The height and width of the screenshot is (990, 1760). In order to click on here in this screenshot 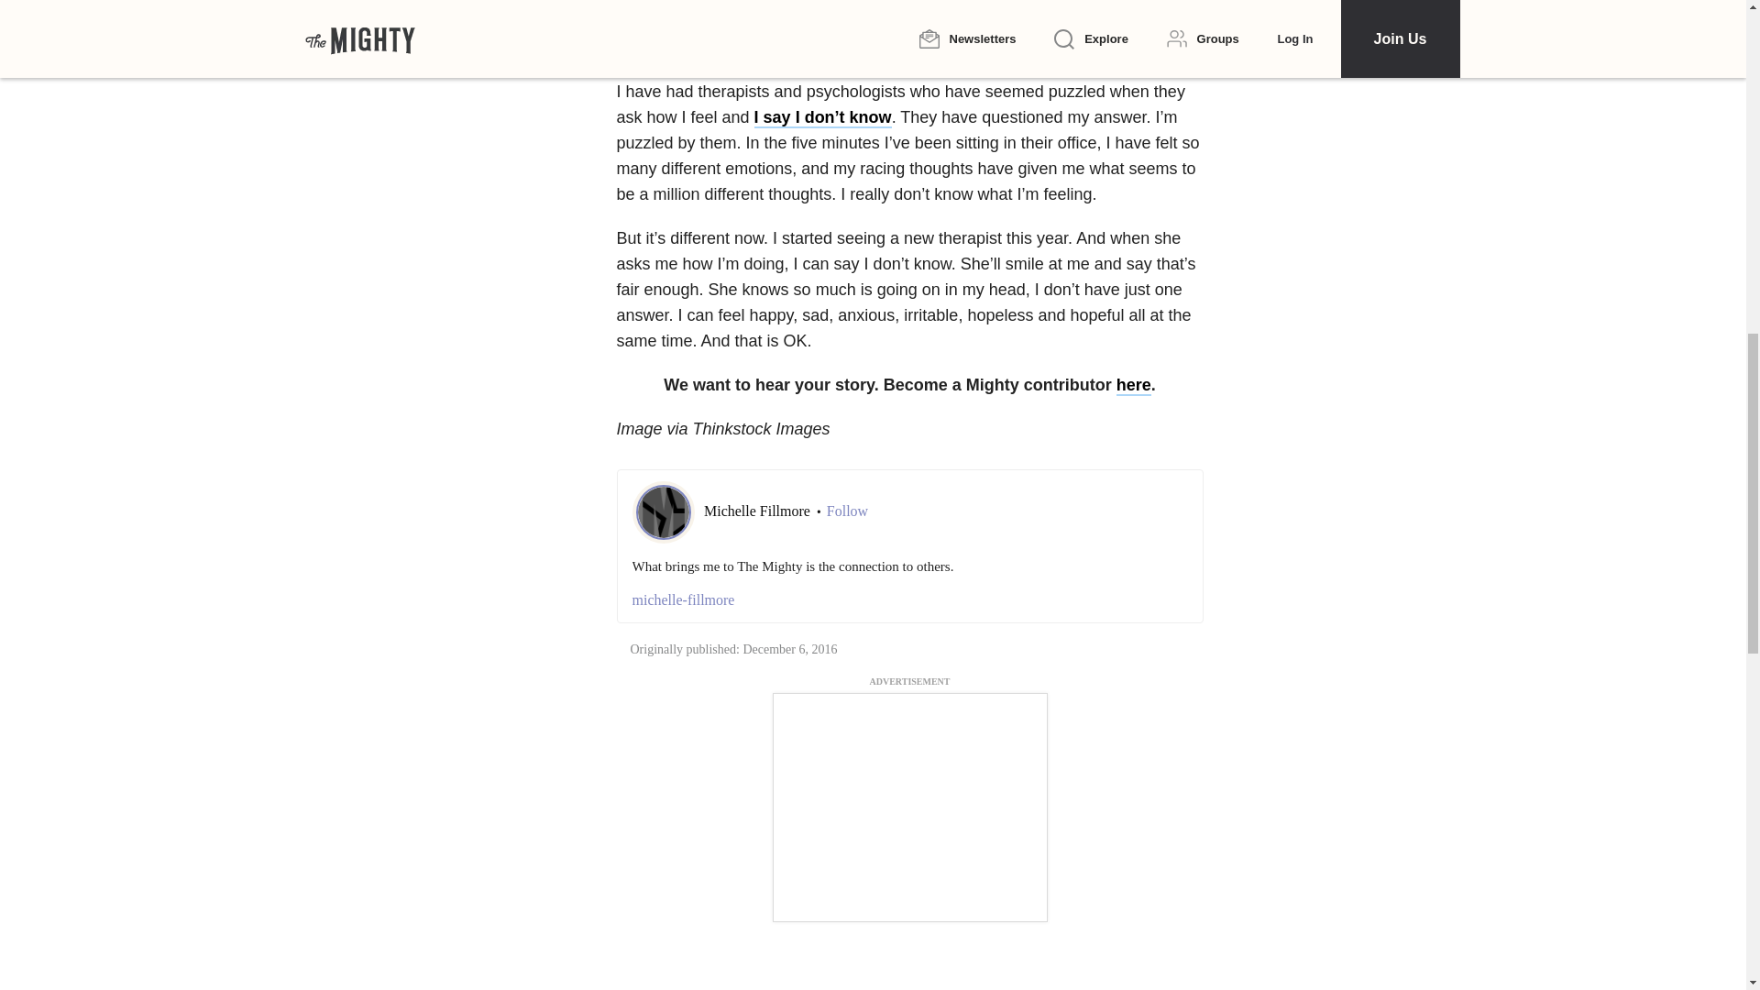, I will do `click(1133, 386)`.